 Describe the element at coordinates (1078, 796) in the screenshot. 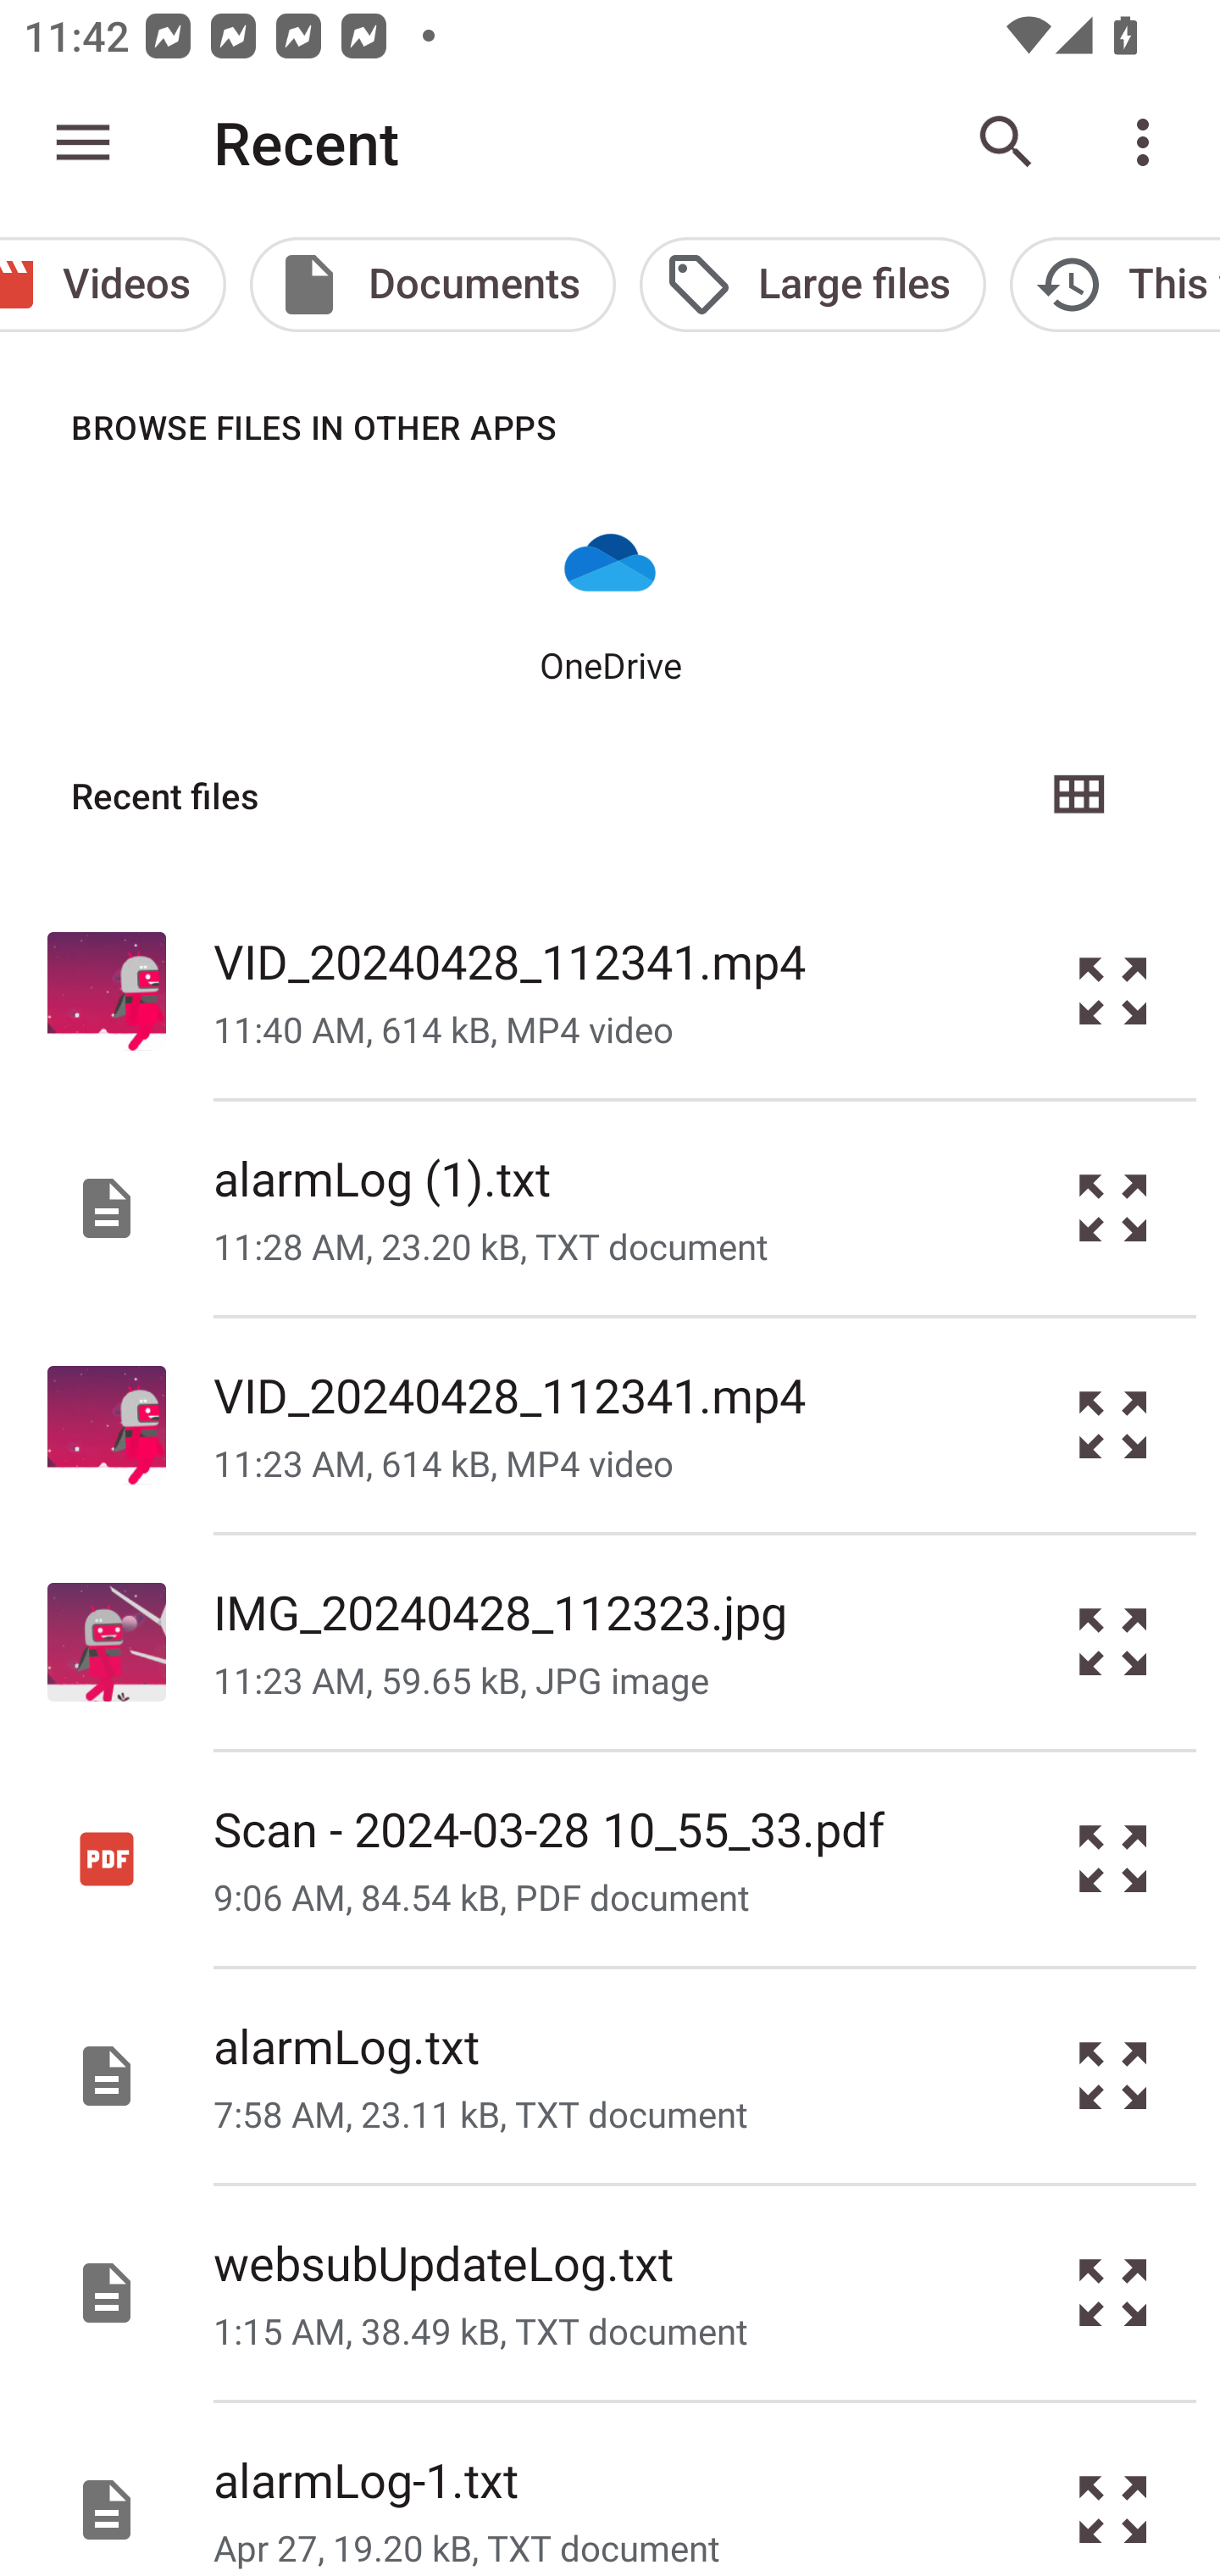

I see `Grid view` at that location.